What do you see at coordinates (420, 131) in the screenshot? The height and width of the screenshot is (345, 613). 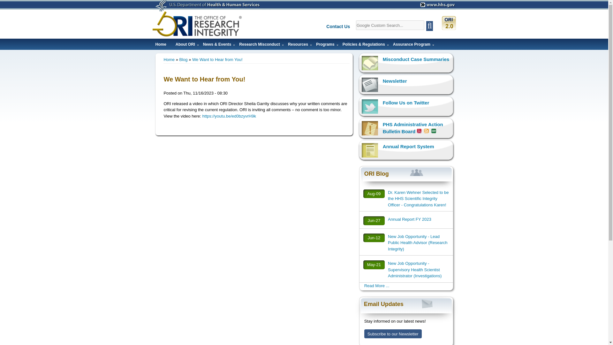 I see `PDF` at bounding box center [420, 131].